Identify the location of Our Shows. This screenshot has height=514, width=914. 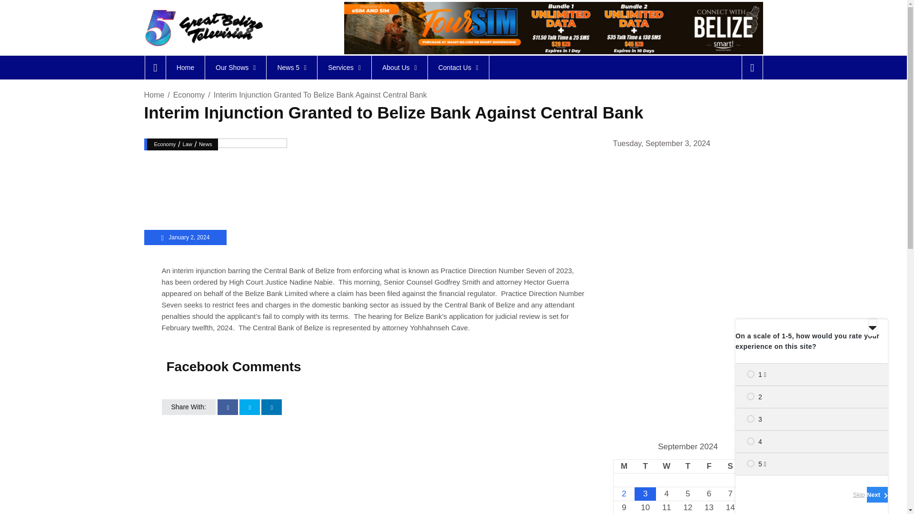
(235, 68).